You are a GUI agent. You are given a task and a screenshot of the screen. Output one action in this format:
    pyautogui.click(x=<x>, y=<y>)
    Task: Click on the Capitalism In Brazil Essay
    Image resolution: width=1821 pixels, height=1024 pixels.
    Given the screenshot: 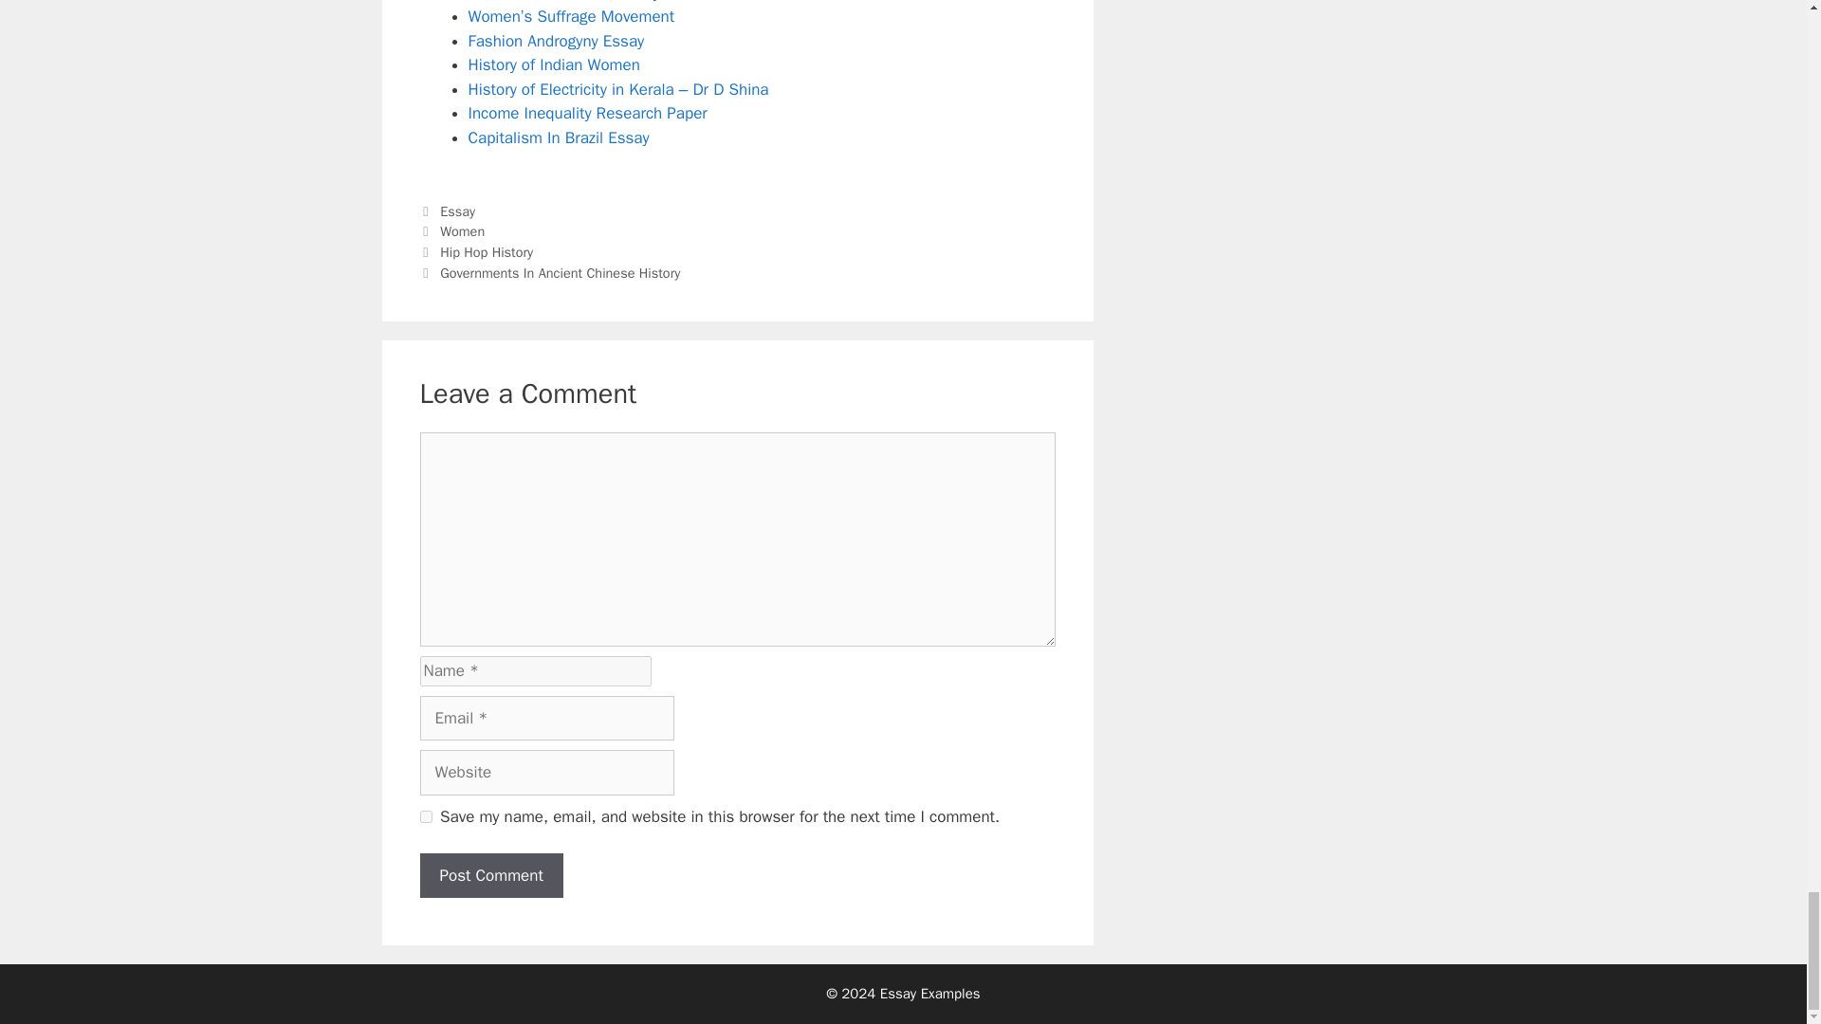 What is the action you would take?
    pyautogui.click(x=559, y=137)
    